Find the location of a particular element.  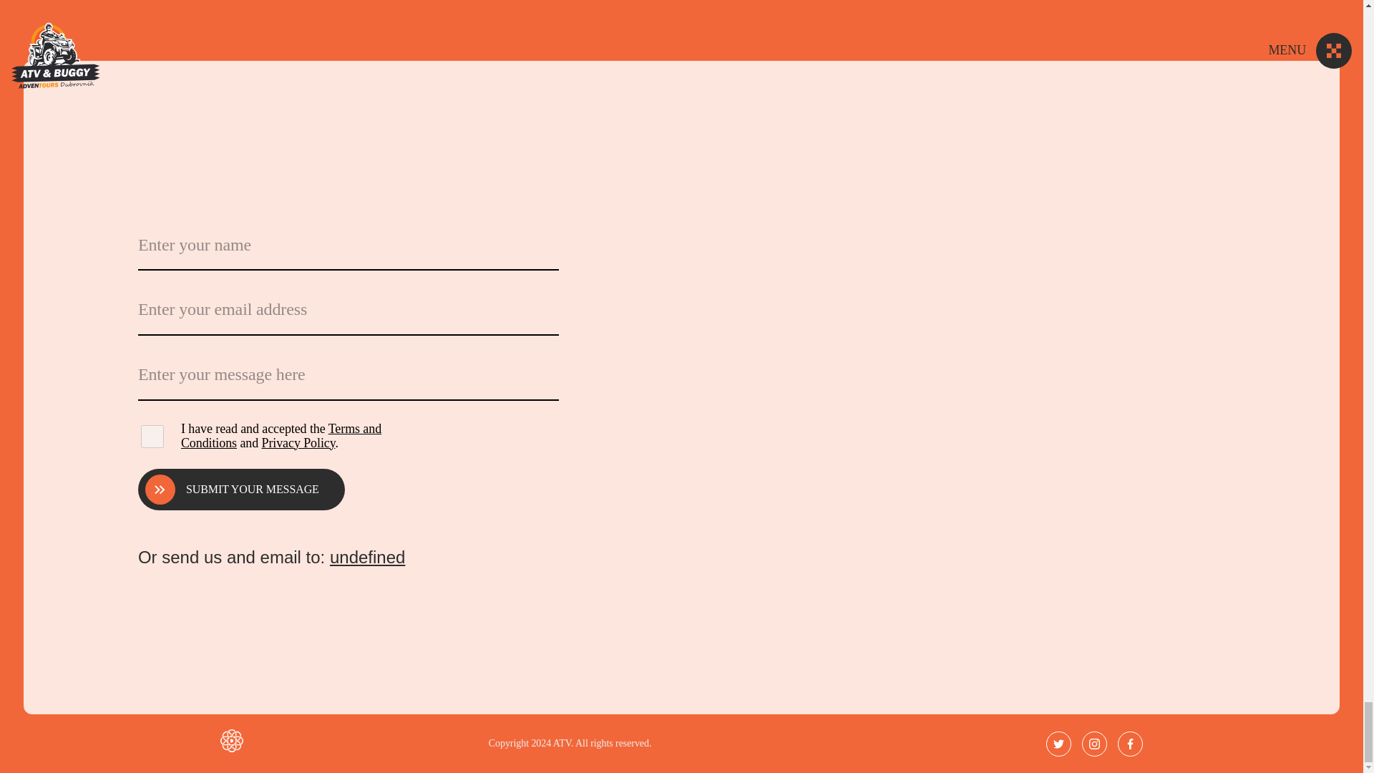

Terms and Conditions is located at coordinates (281, 435).